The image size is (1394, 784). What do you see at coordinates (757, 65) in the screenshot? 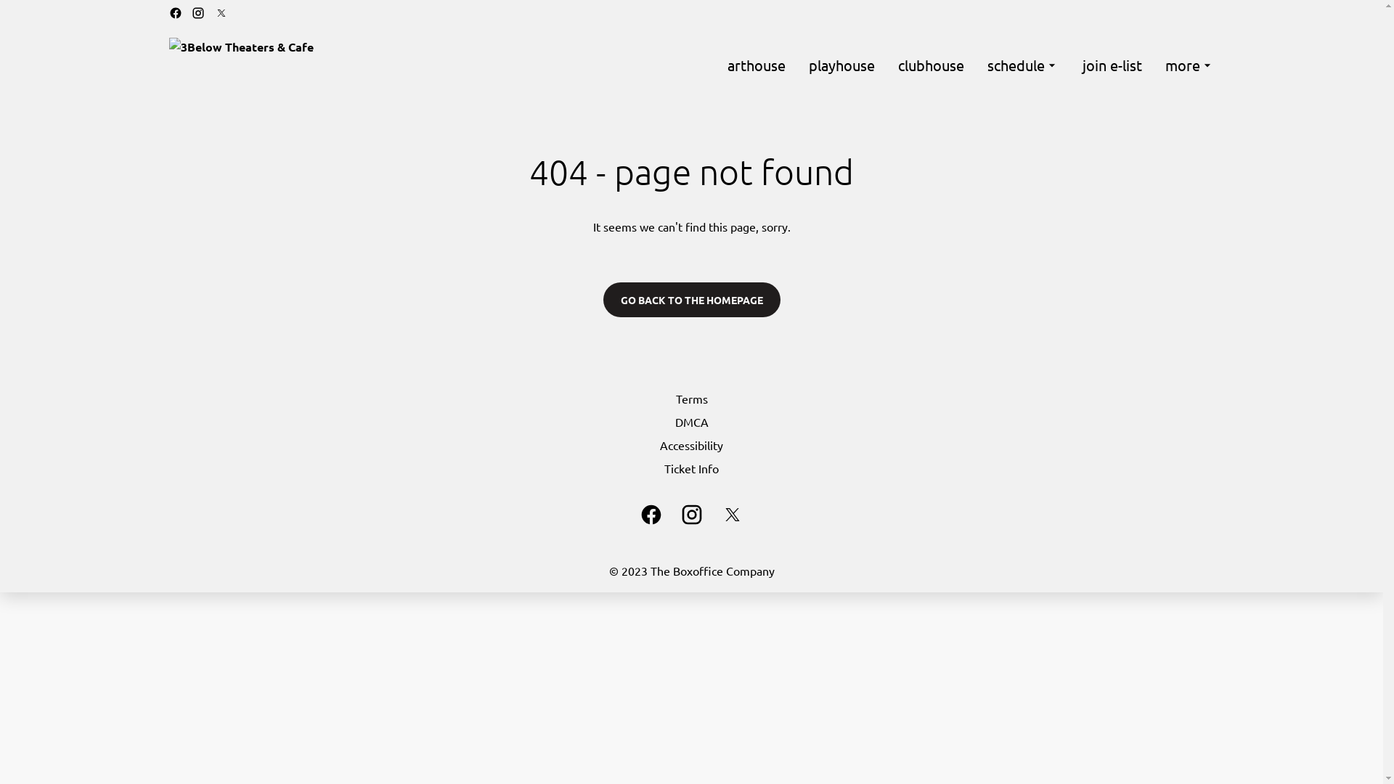
I see `arthouse` at bounding box center [757, 65].